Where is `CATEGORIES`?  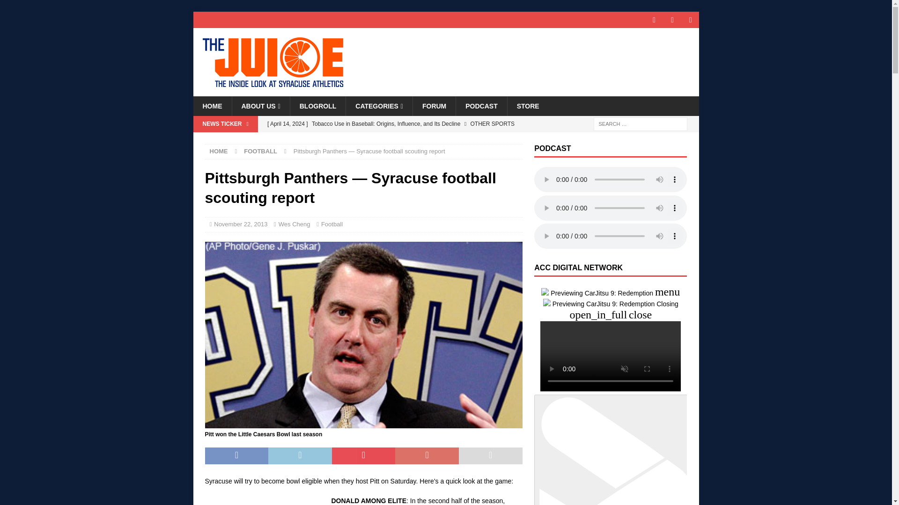 CATEGORIES is located at coordinates (379, 106).